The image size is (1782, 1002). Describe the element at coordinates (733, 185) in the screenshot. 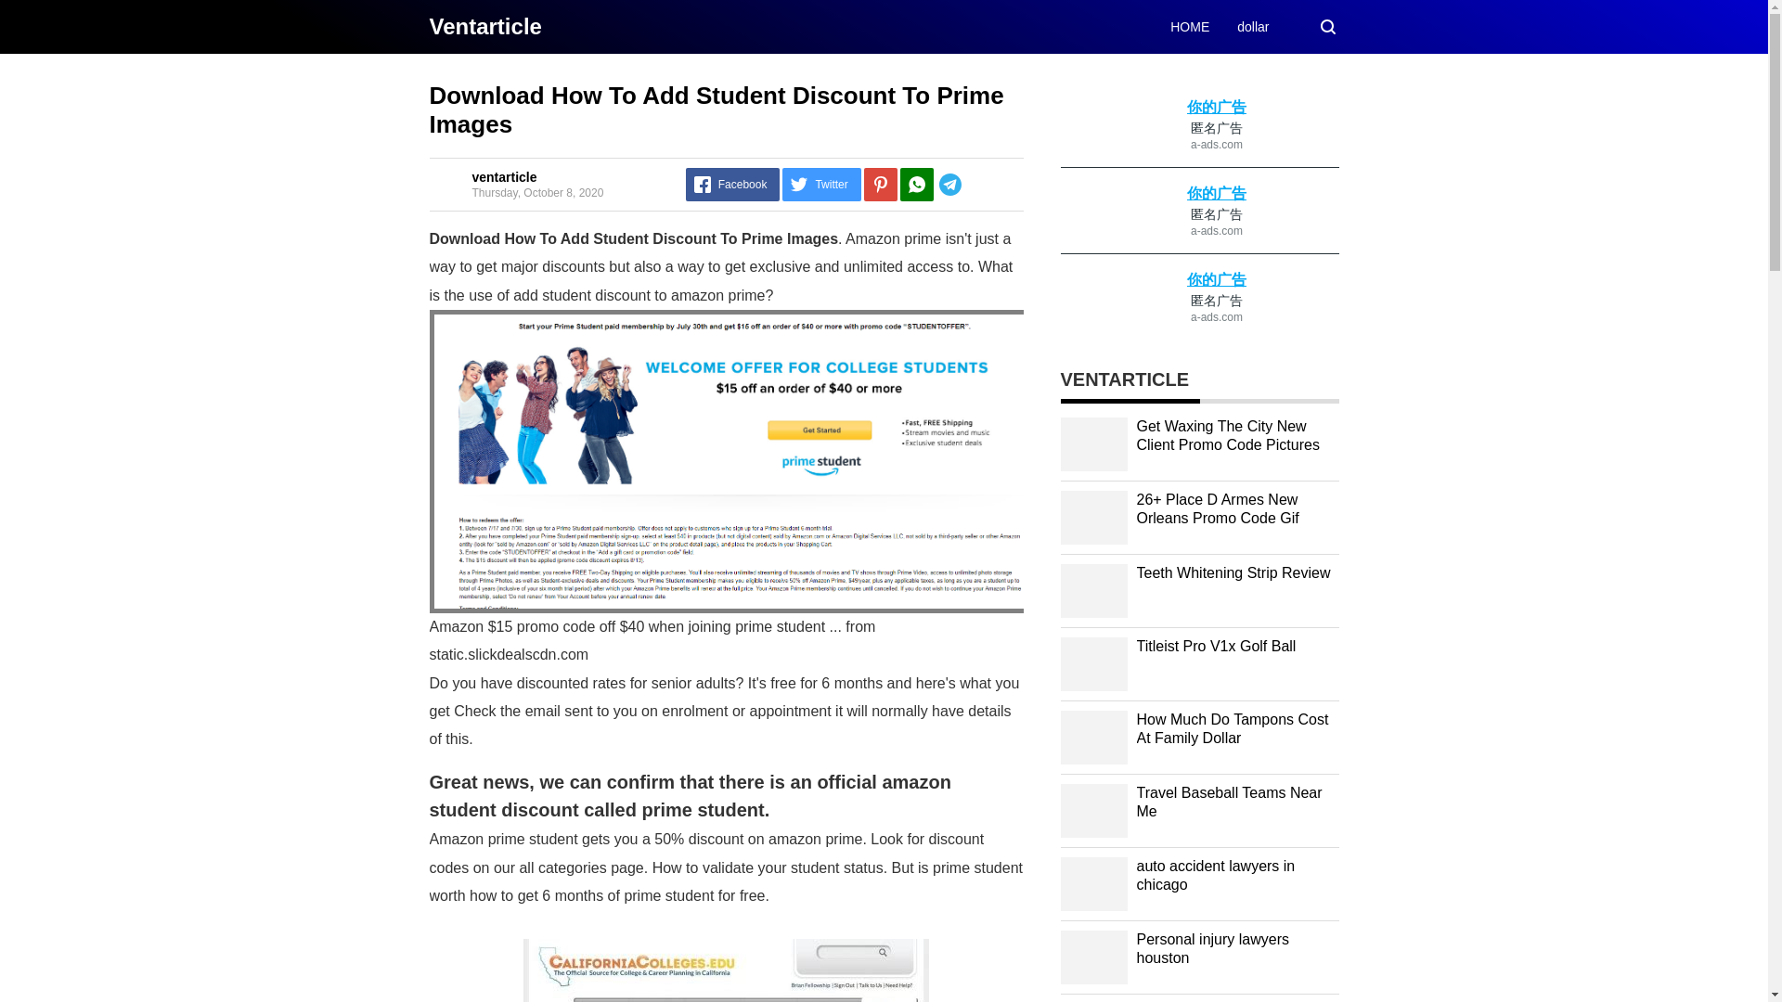

I see `Facebook` at that location.